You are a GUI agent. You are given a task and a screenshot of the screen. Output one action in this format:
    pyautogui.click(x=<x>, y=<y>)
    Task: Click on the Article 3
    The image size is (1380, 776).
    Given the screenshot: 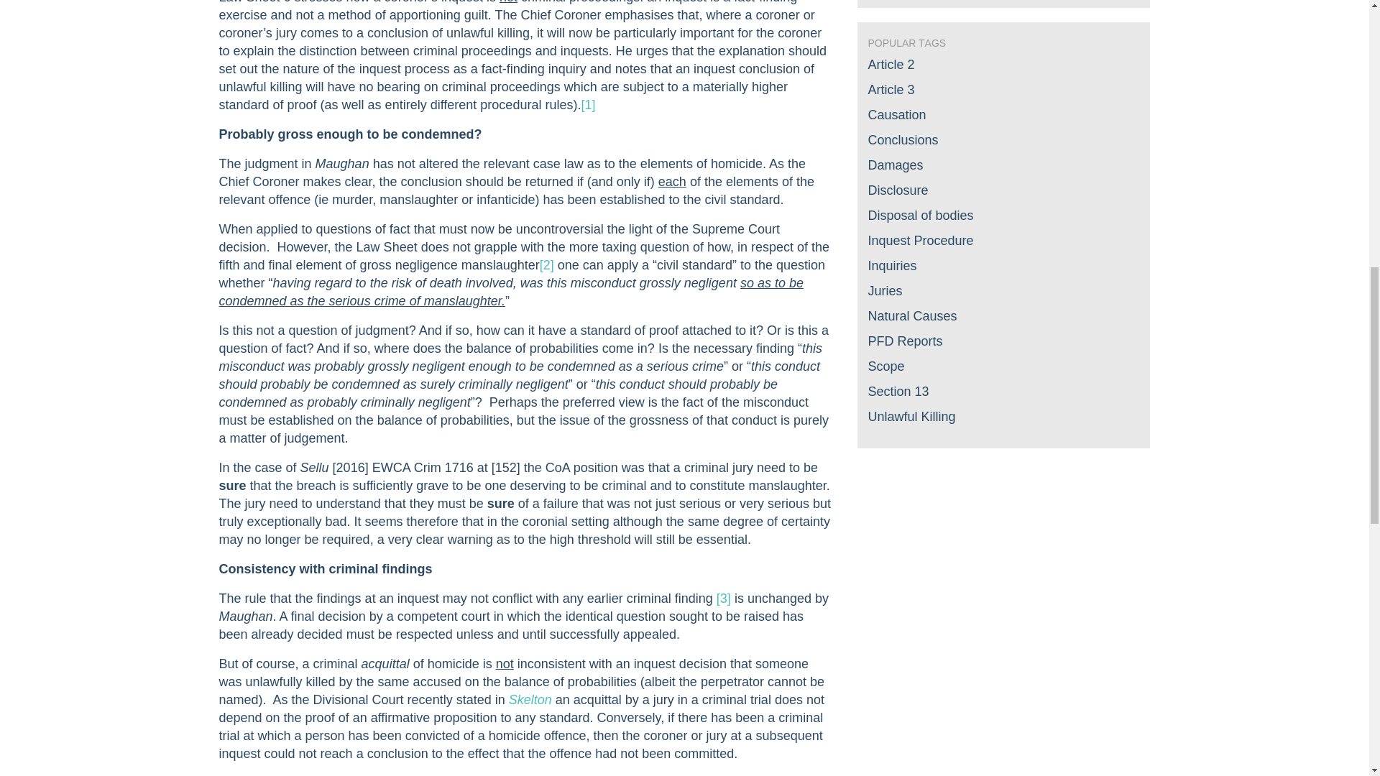 What is the action you would take?
    pyautogui.click(x=891, y=89)
    